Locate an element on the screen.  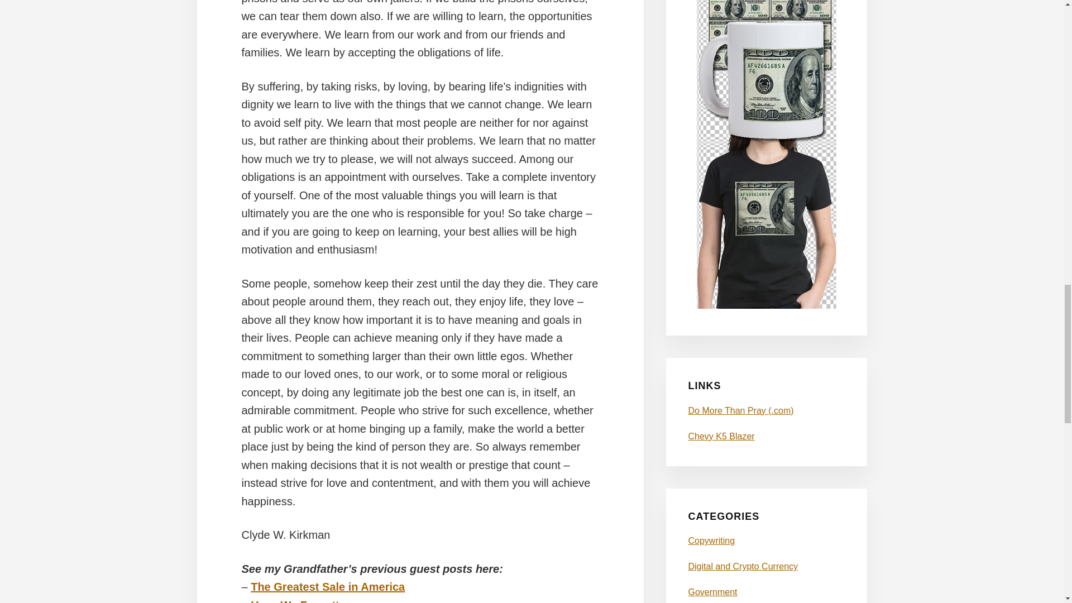
Have We Forgotton is located at coordinates (301, 601).